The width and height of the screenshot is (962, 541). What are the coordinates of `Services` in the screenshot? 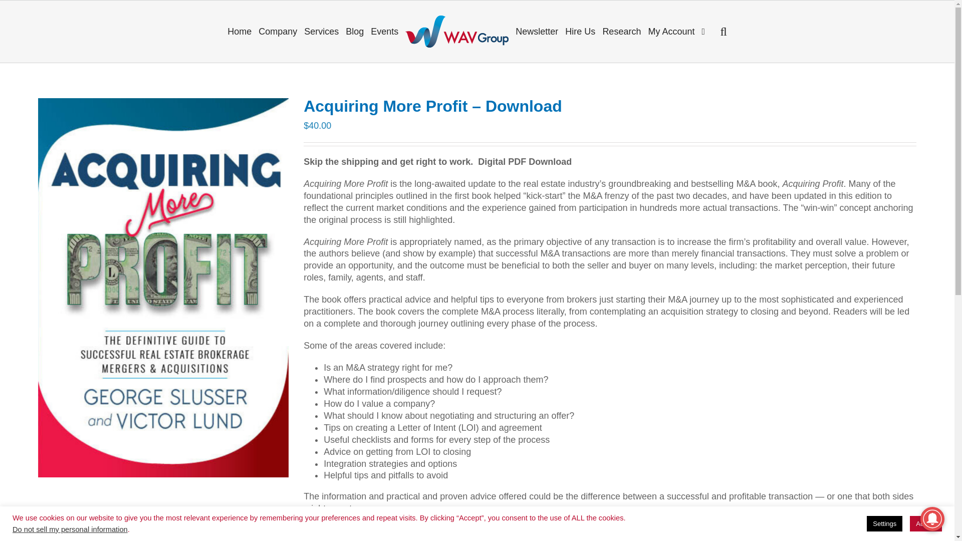 It's located at (321, 31).